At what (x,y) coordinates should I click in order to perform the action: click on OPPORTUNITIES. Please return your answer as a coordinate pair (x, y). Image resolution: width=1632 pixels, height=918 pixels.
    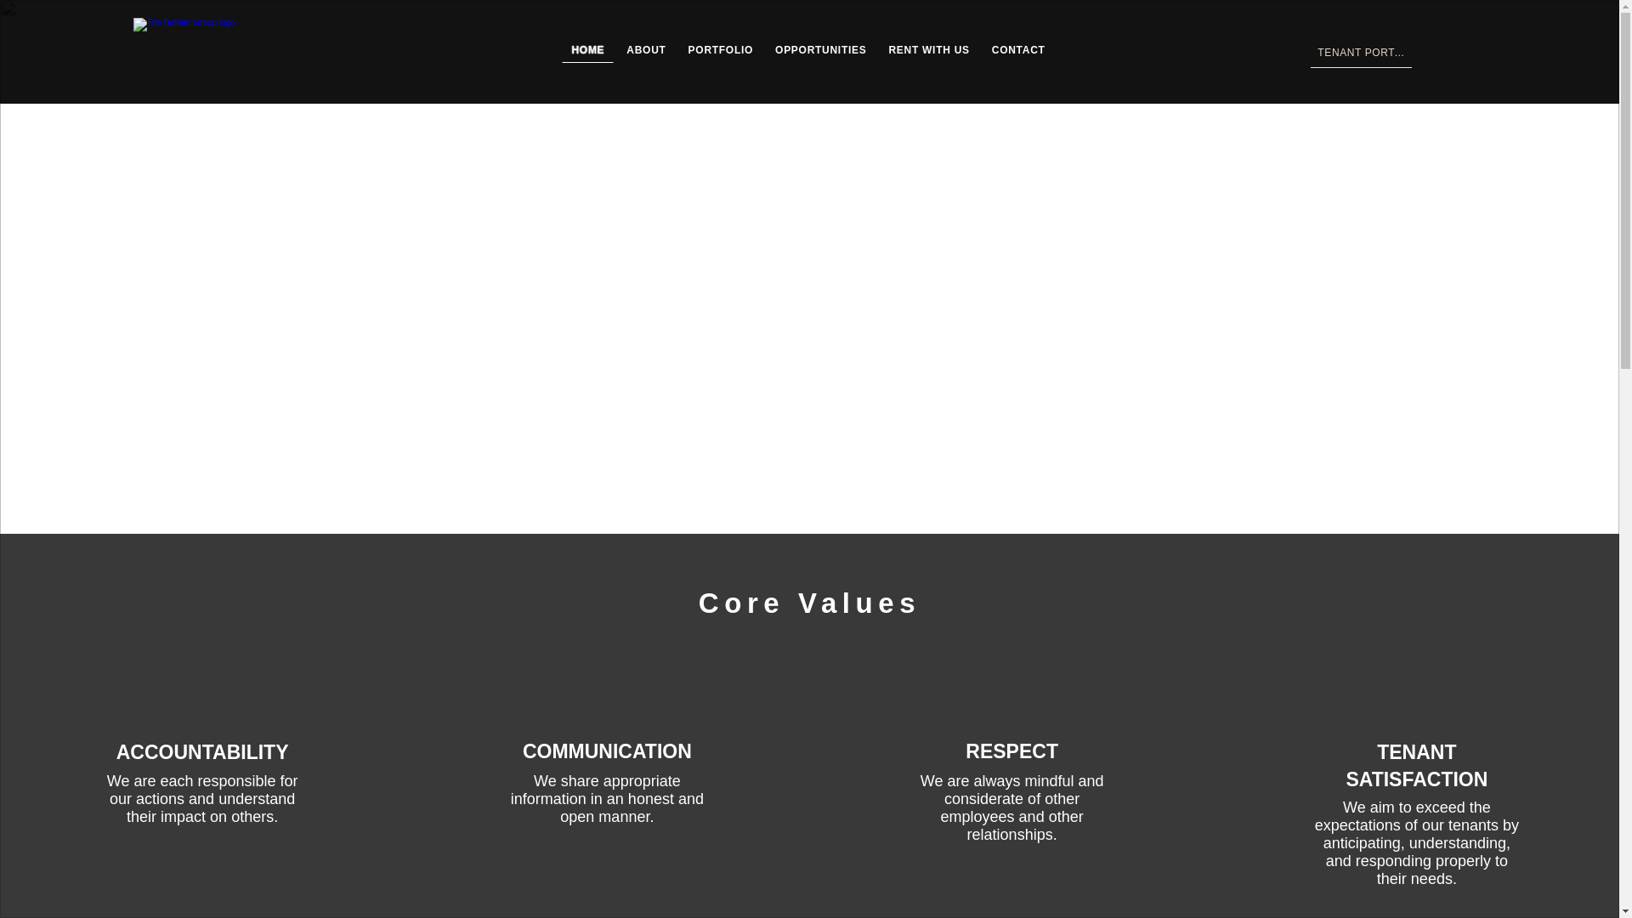
    Looking at the image, I should click on (819, 51).